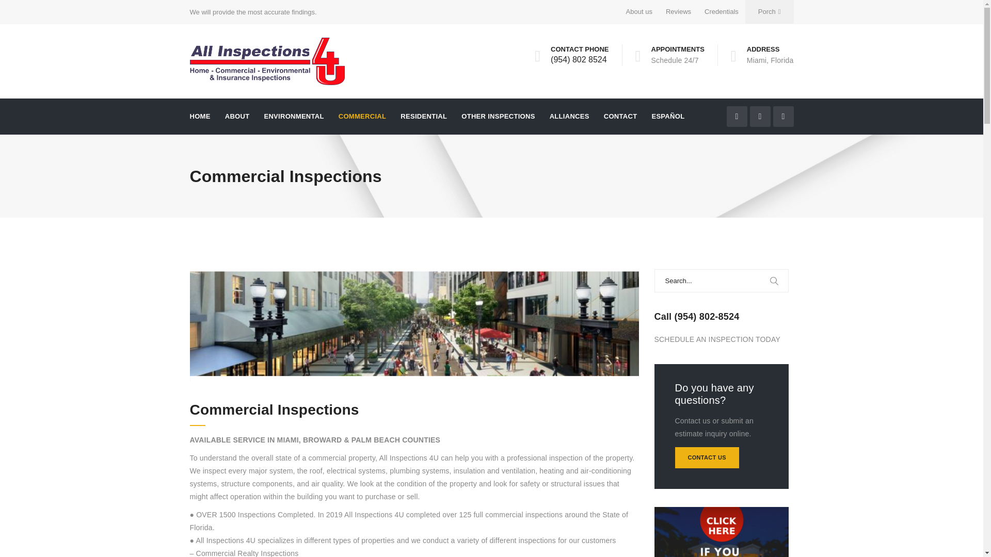 This screenshot has height=557, width=991. Describe the element at coordinates (293, 117) in the screenshot. I see `ENVIRONMENTAL` at that location.